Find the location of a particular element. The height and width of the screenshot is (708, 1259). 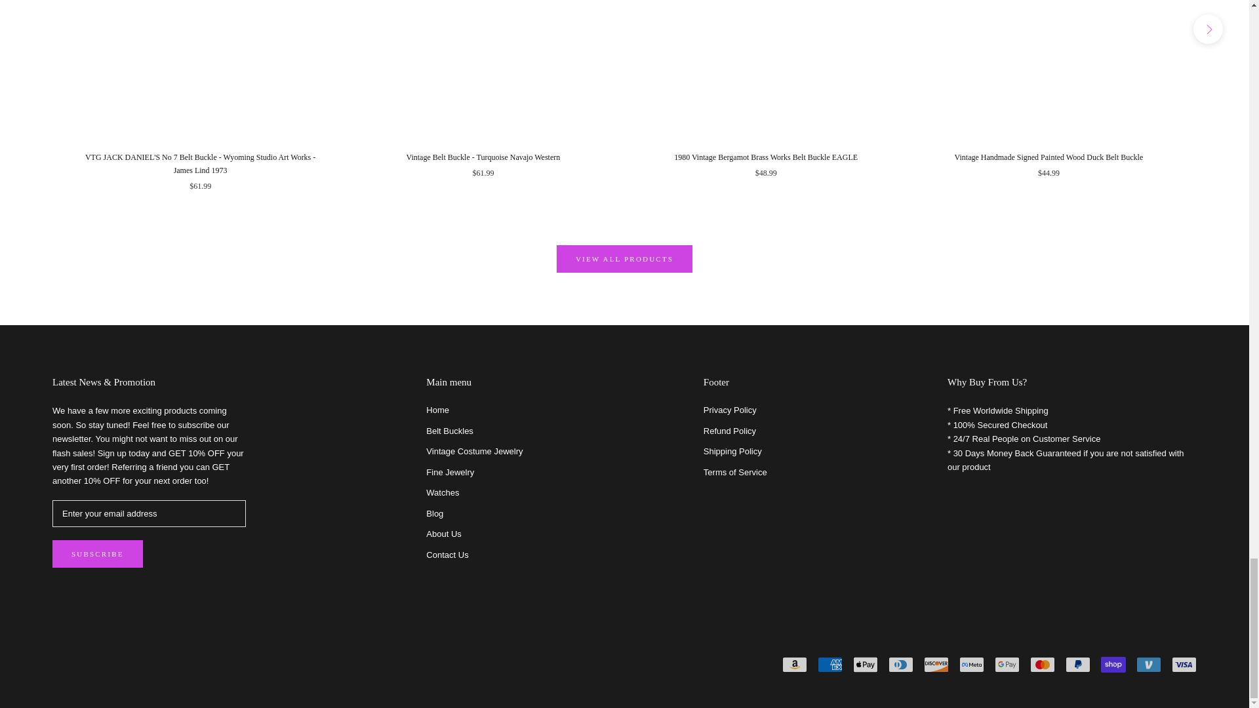

Visa is located at coordinates (1184, 665).